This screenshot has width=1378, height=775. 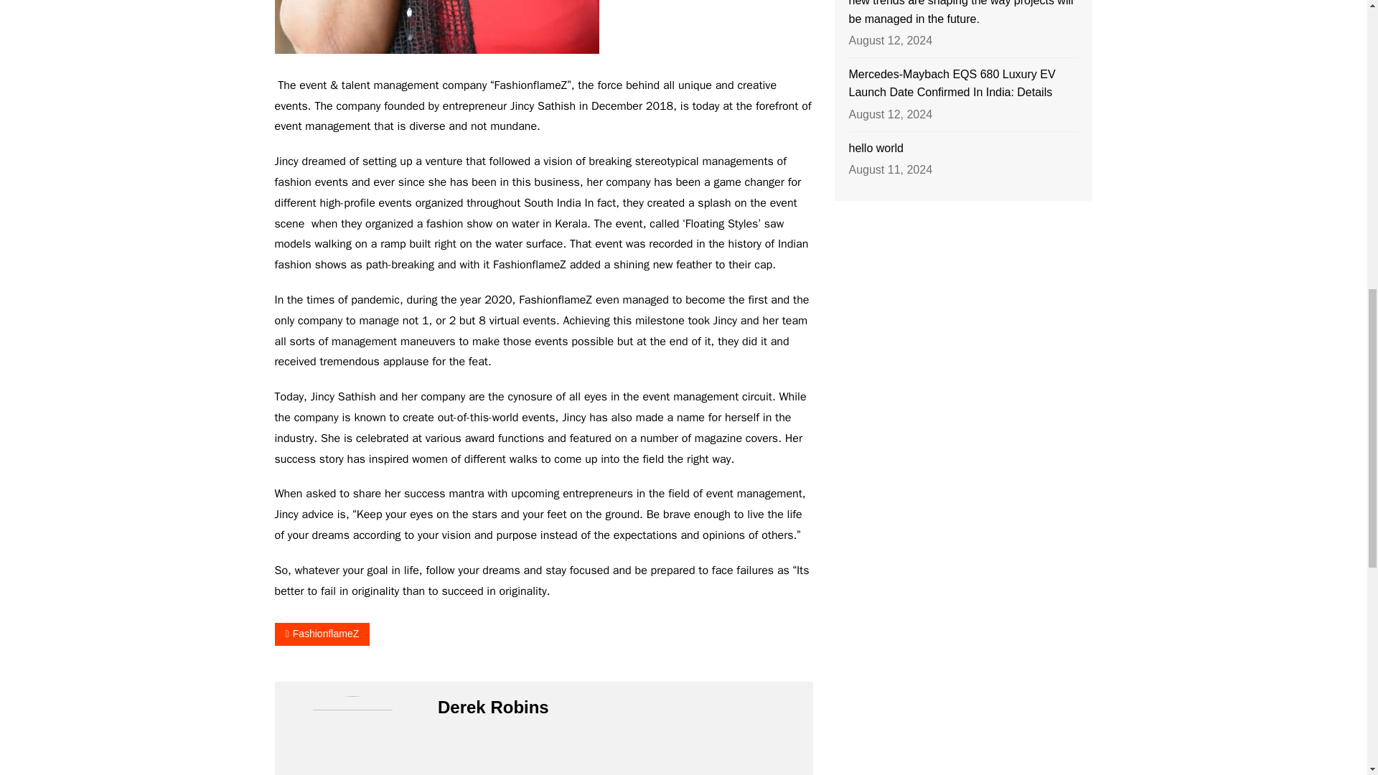 I want to click on hello world, so click(x=963, y=149).